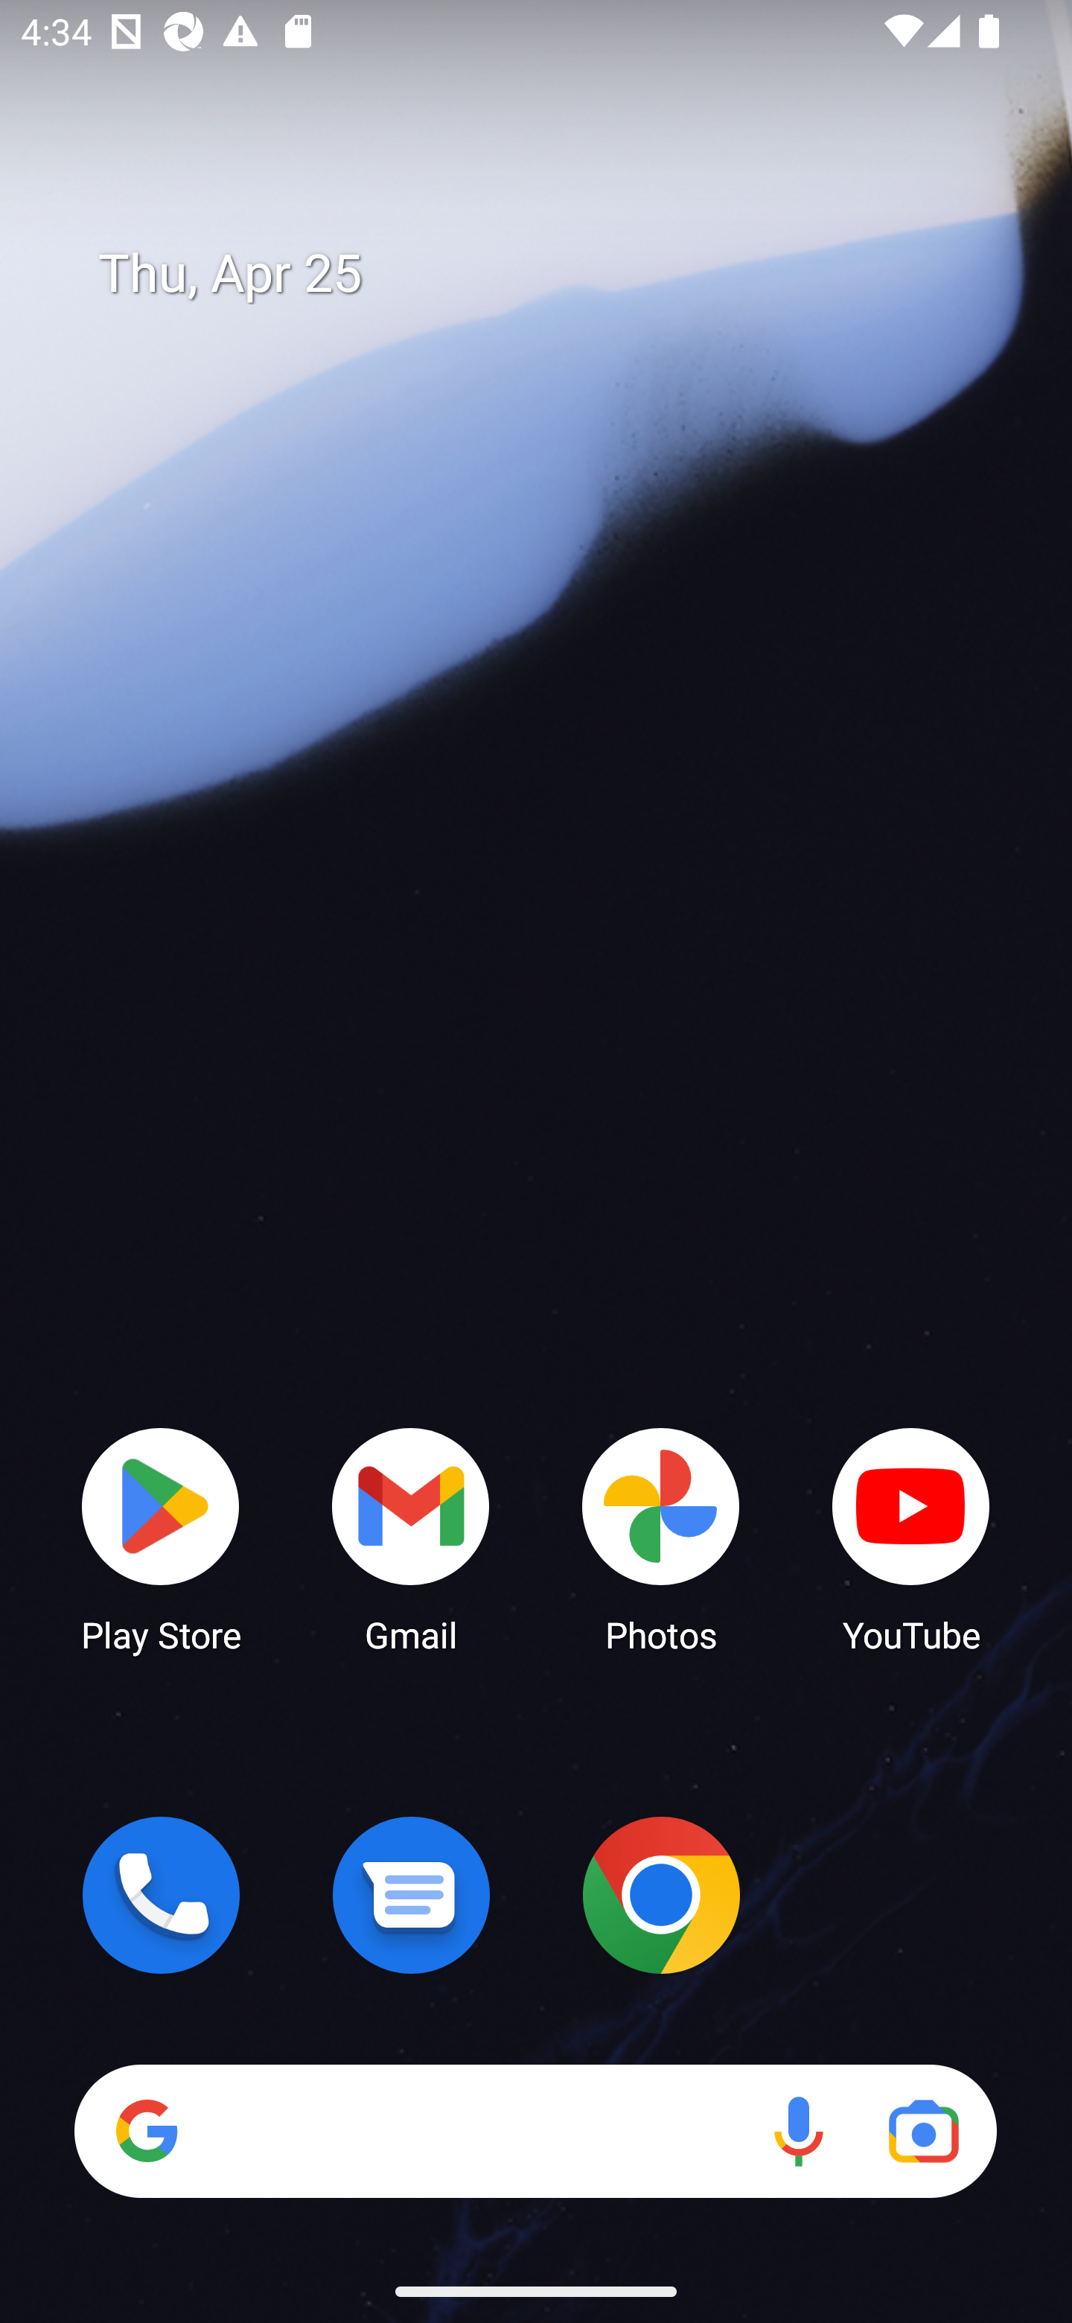 The image size is (1072, 2323). What do you see at coordinates (923, 2131) in the screenshot?
I see `Google Lens` at bounding box center [923, 2131].